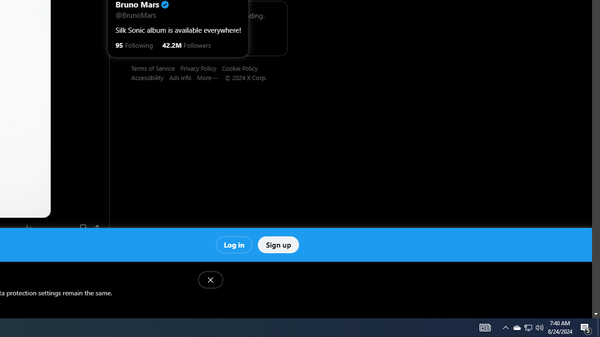 This screenshot has height=337, width=600. I want to click on Log in, so click(233, 244).